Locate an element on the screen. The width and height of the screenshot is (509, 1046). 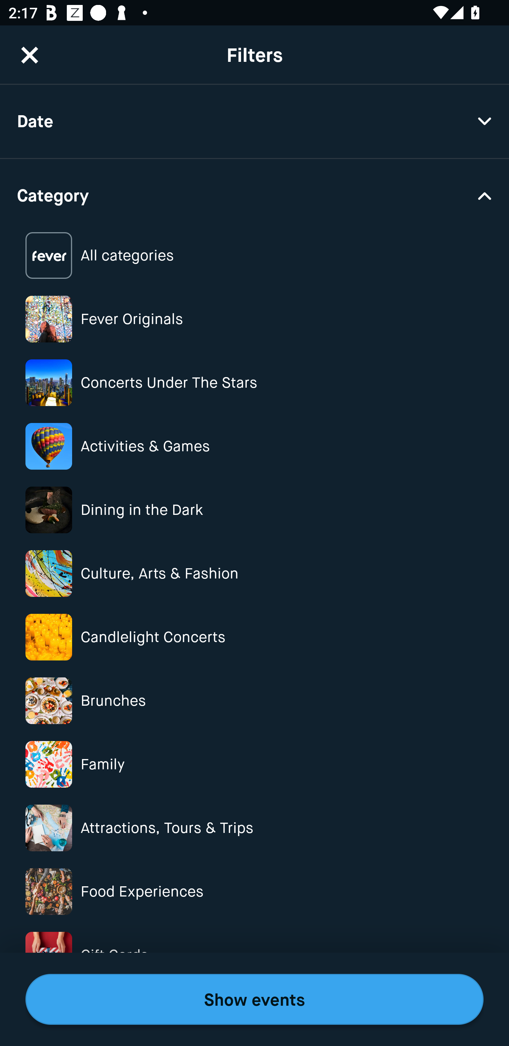
Category Image Brunches is located at coordinates (255, 701).